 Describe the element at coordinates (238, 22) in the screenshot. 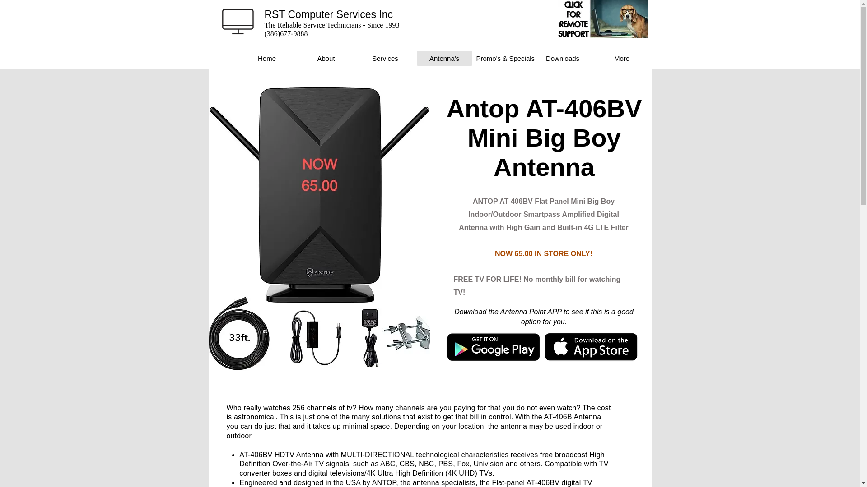

I see `Call RST Computers 386-677-9888` at that location.